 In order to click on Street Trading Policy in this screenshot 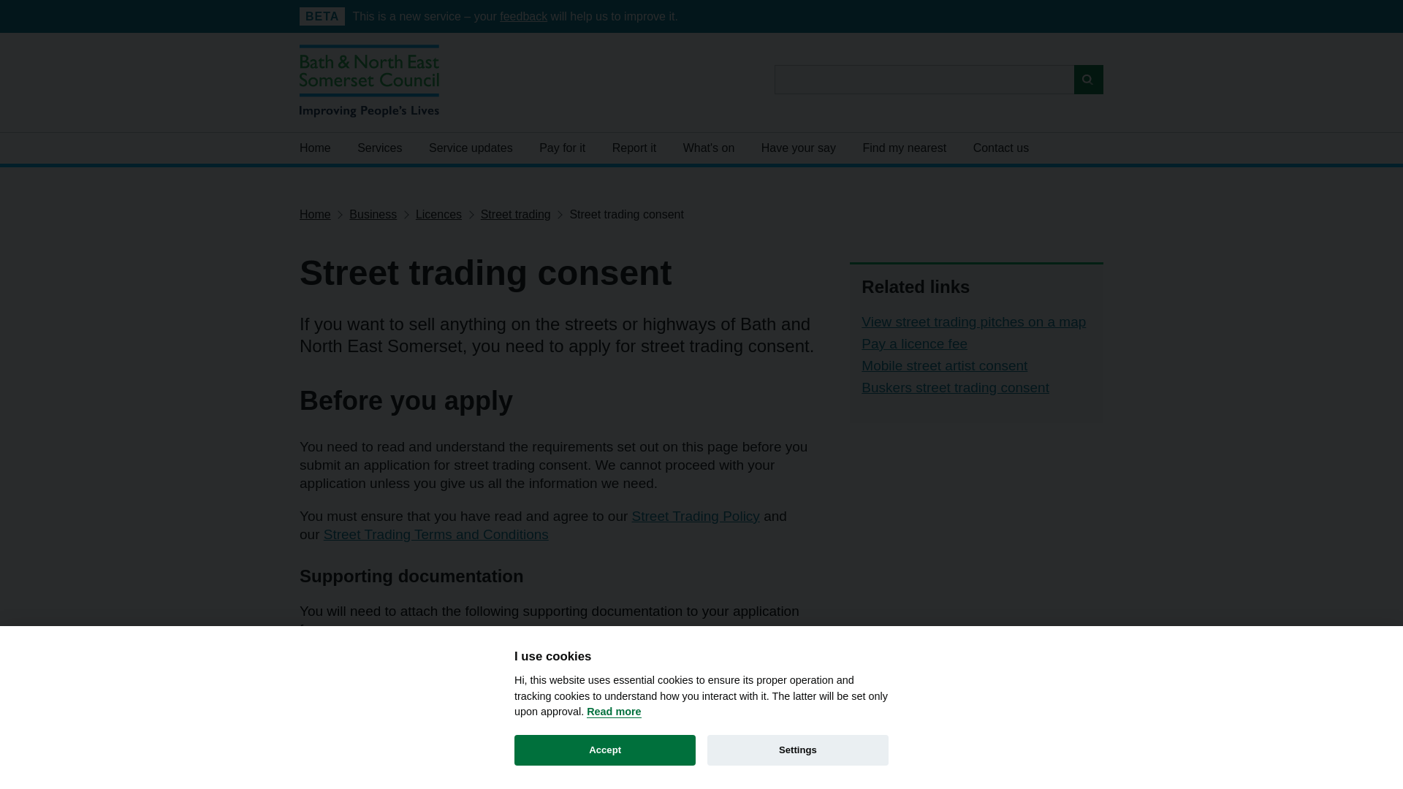, I will do `click(696, 516)`.